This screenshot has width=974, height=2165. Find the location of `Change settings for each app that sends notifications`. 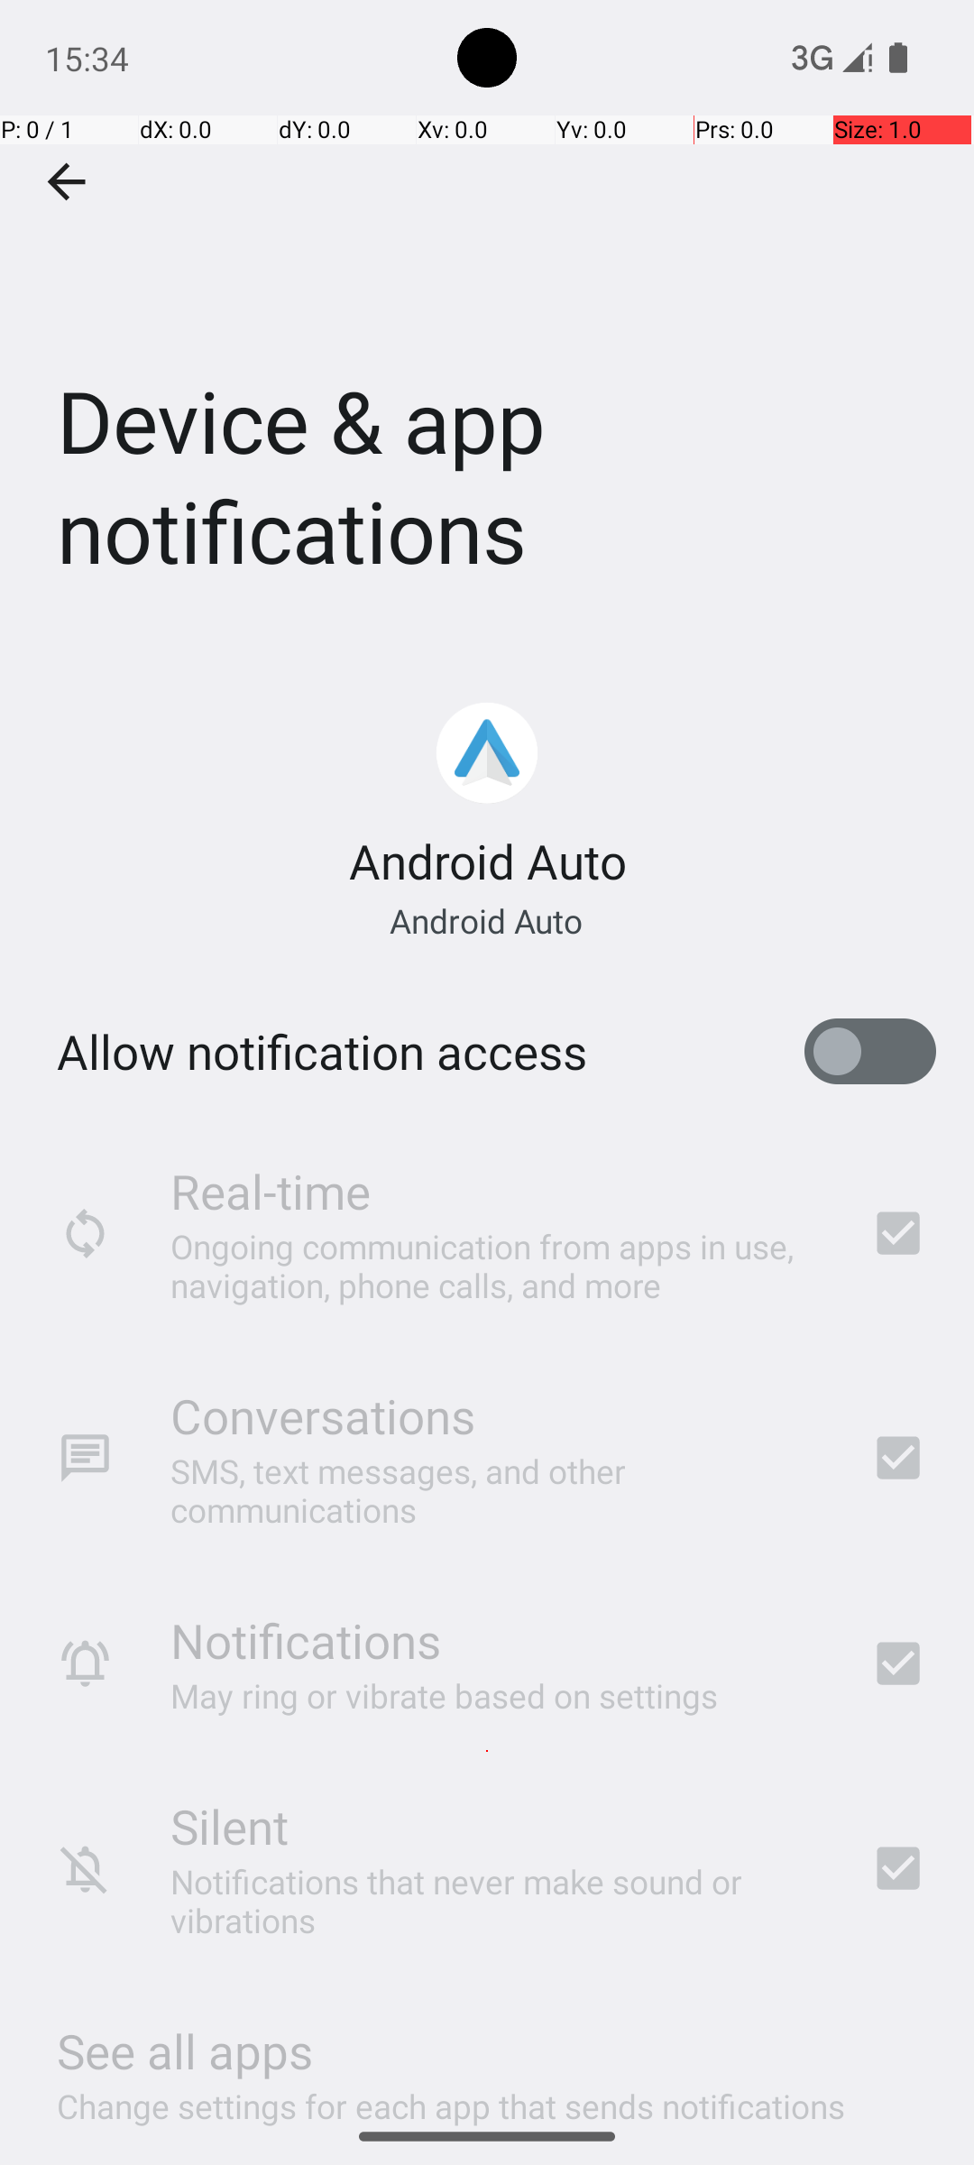

Change settings for each app that sends notifications is located at coordinates (451, 2096).